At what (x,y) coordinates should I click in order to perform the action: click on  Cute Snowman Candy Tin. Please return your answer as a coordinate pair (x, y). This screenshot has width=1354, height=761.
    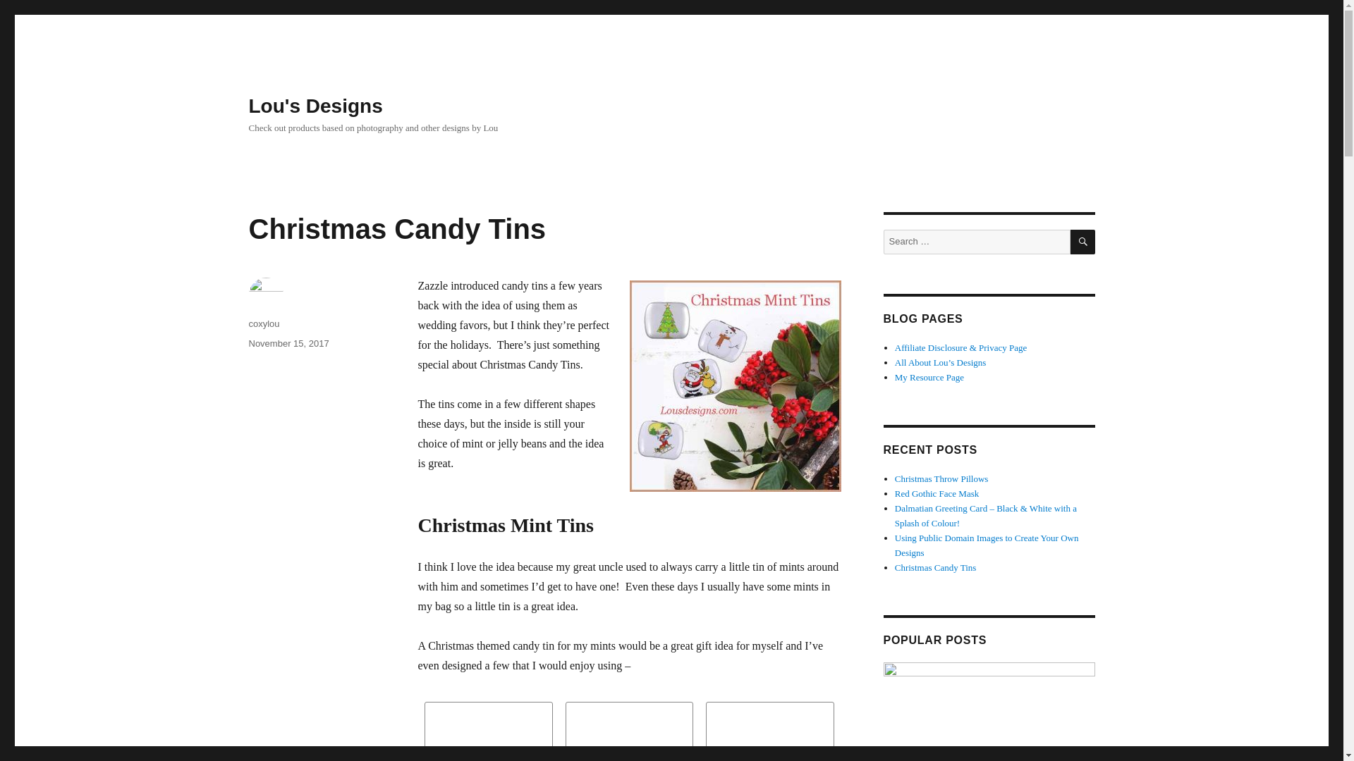
    Looking at the image, I should click on (769, 731).